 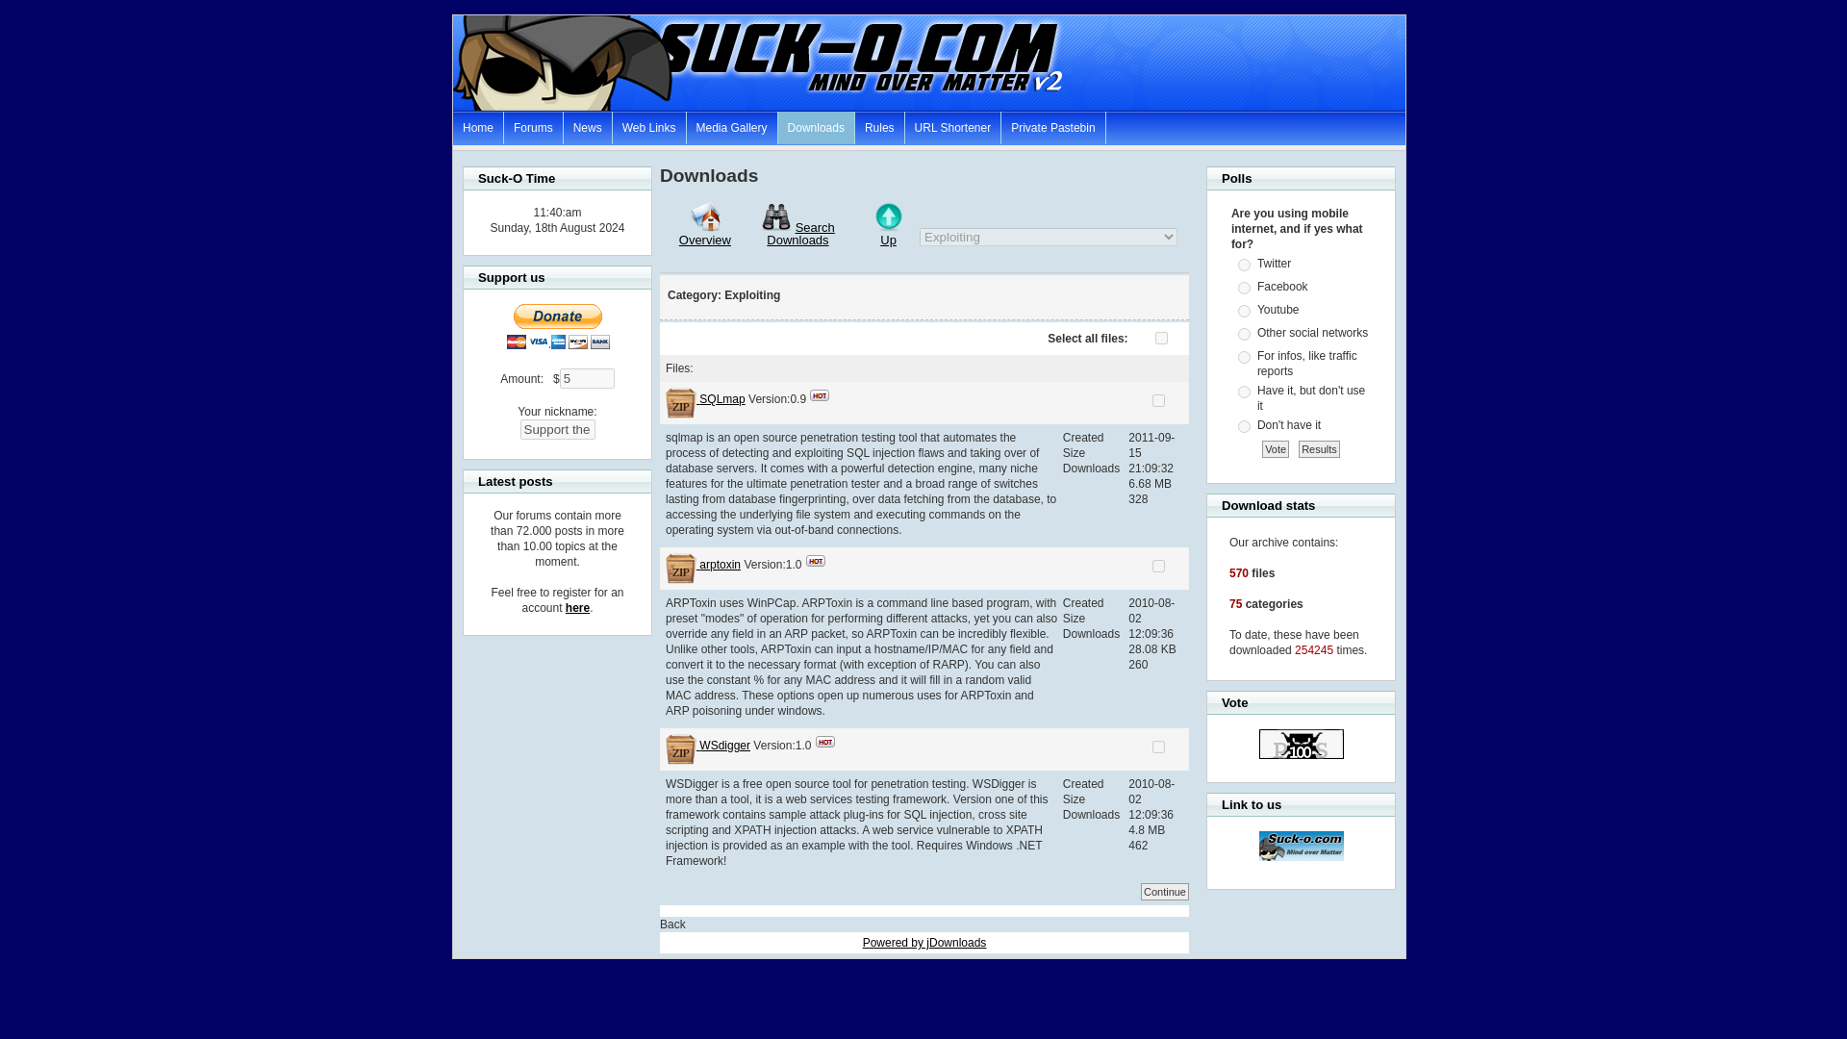 What do you see at coordinates (1243, 264) in the screenshot?
I see `73` at bounding box center [1243, 264].